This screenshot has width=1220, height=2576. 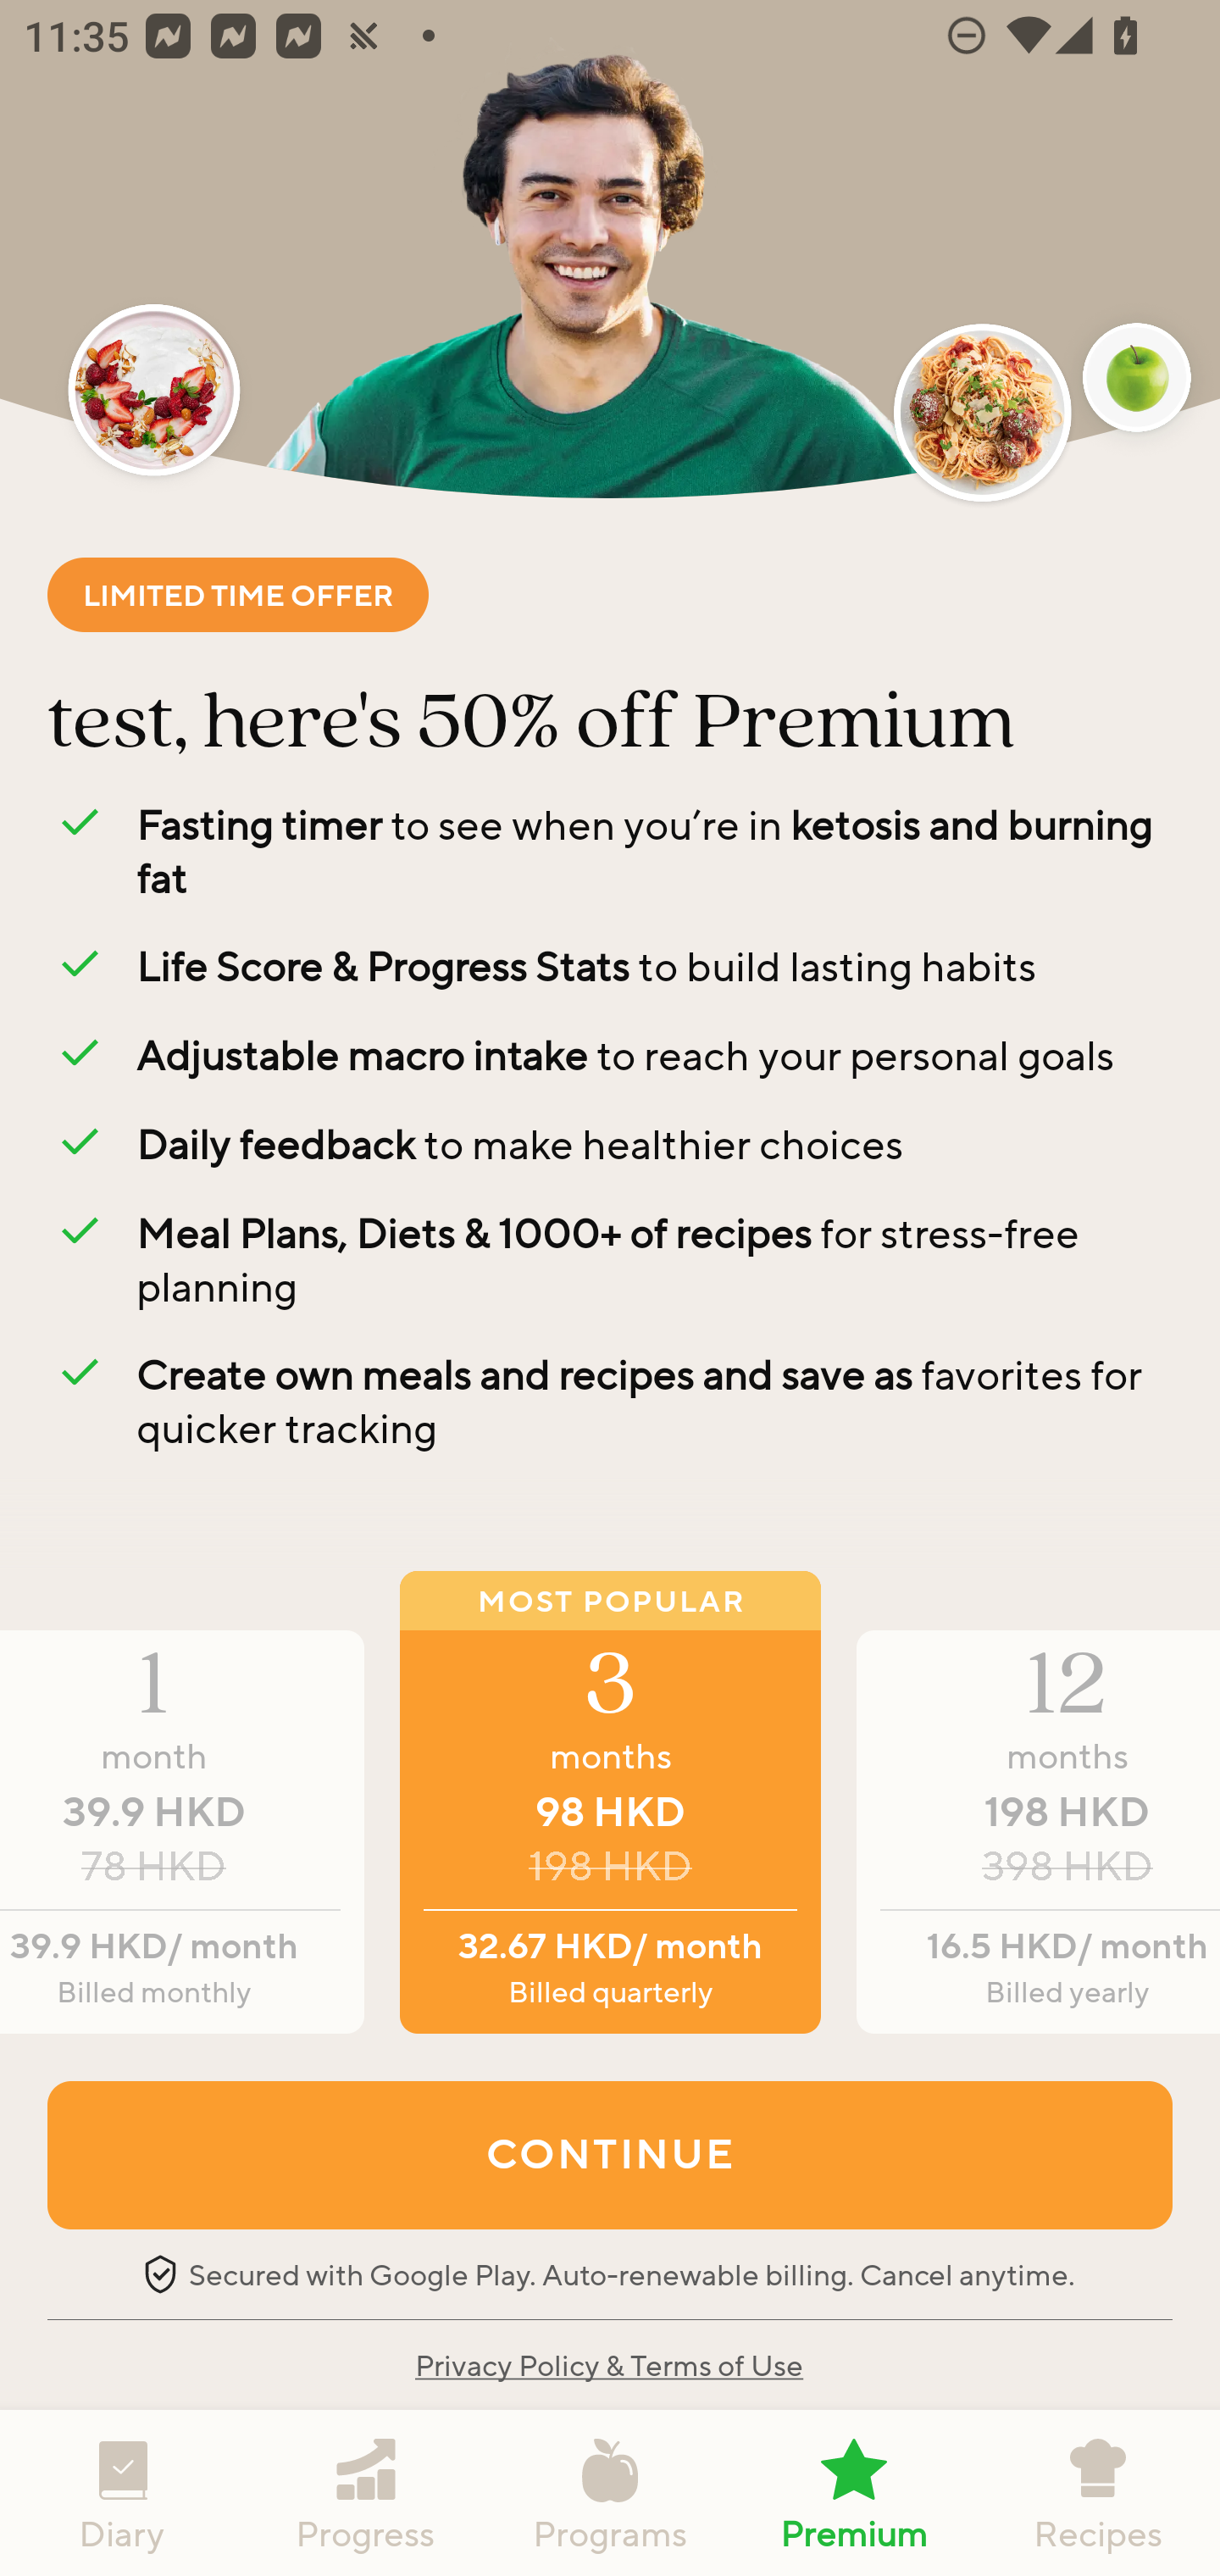 What do you see at coordinates (122, 2493) in the screenshot?
I see `Diary` at bounding box center [122, 2493].